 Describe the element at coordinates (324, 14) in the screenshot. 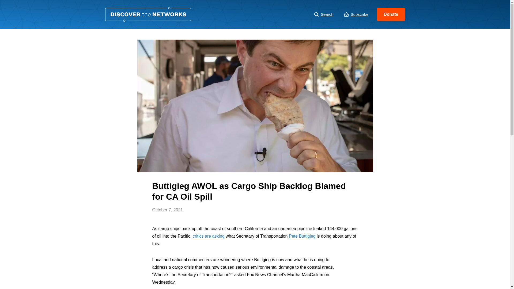

I see `Search` at that location.